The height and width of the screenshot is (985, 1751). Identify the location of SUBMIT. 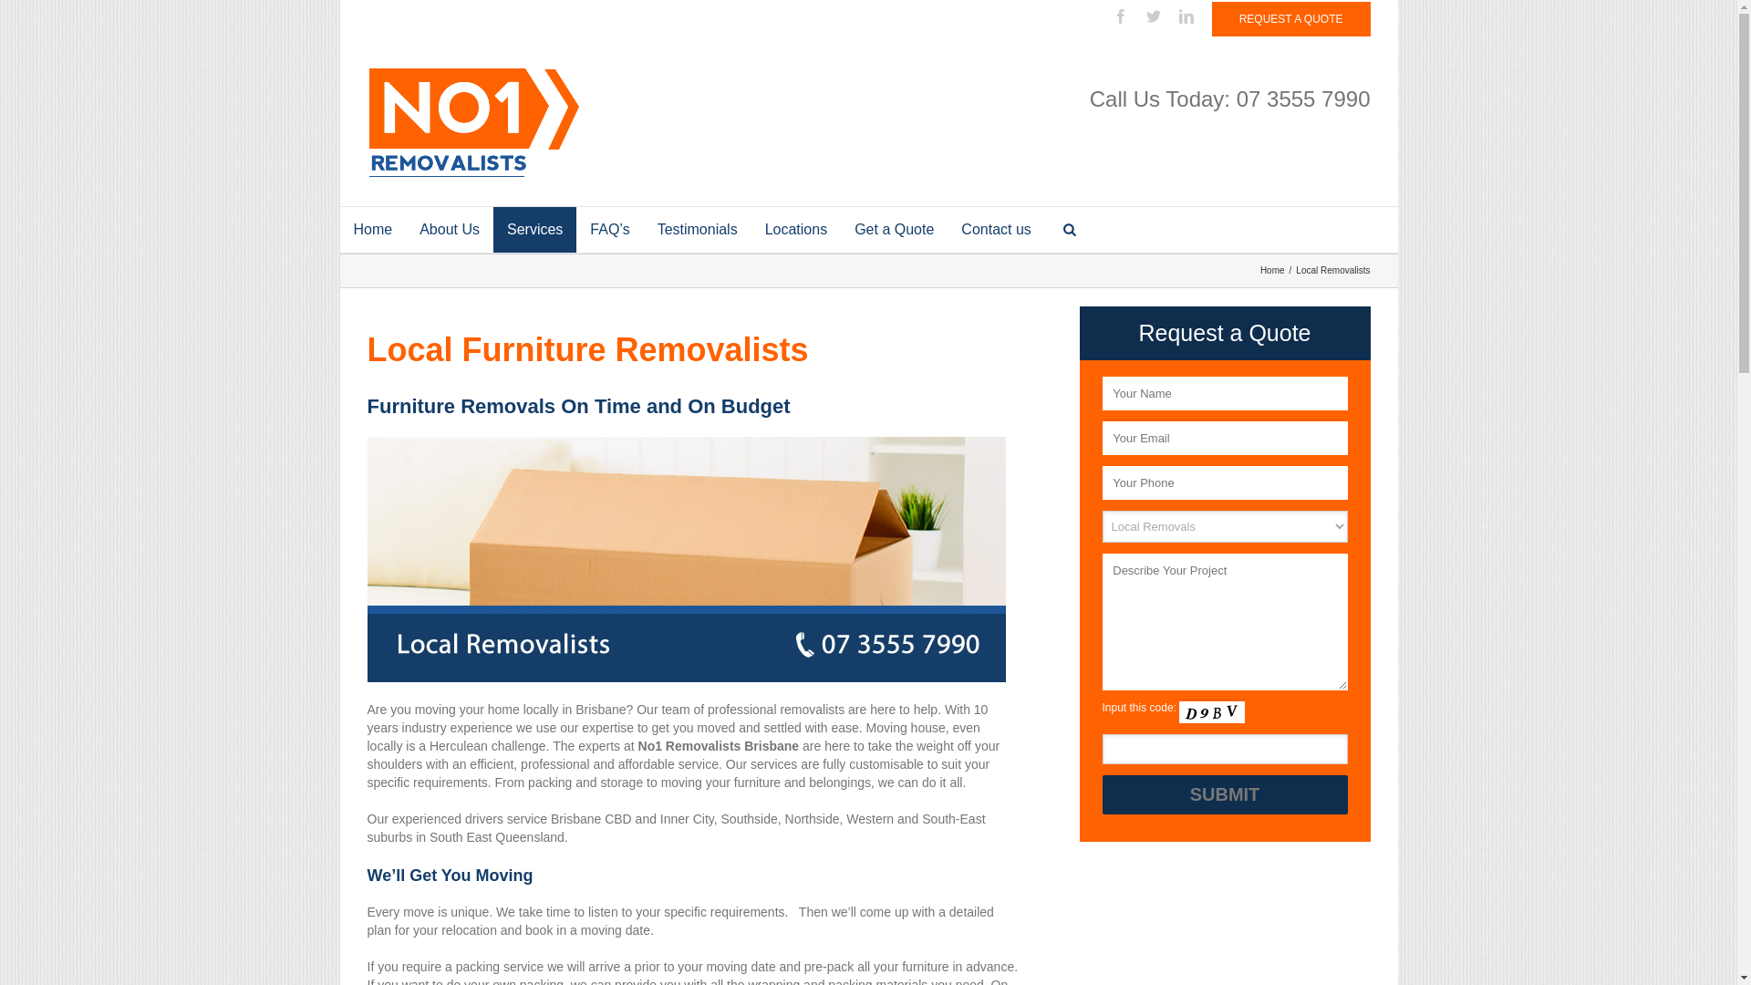
(1224, 795).